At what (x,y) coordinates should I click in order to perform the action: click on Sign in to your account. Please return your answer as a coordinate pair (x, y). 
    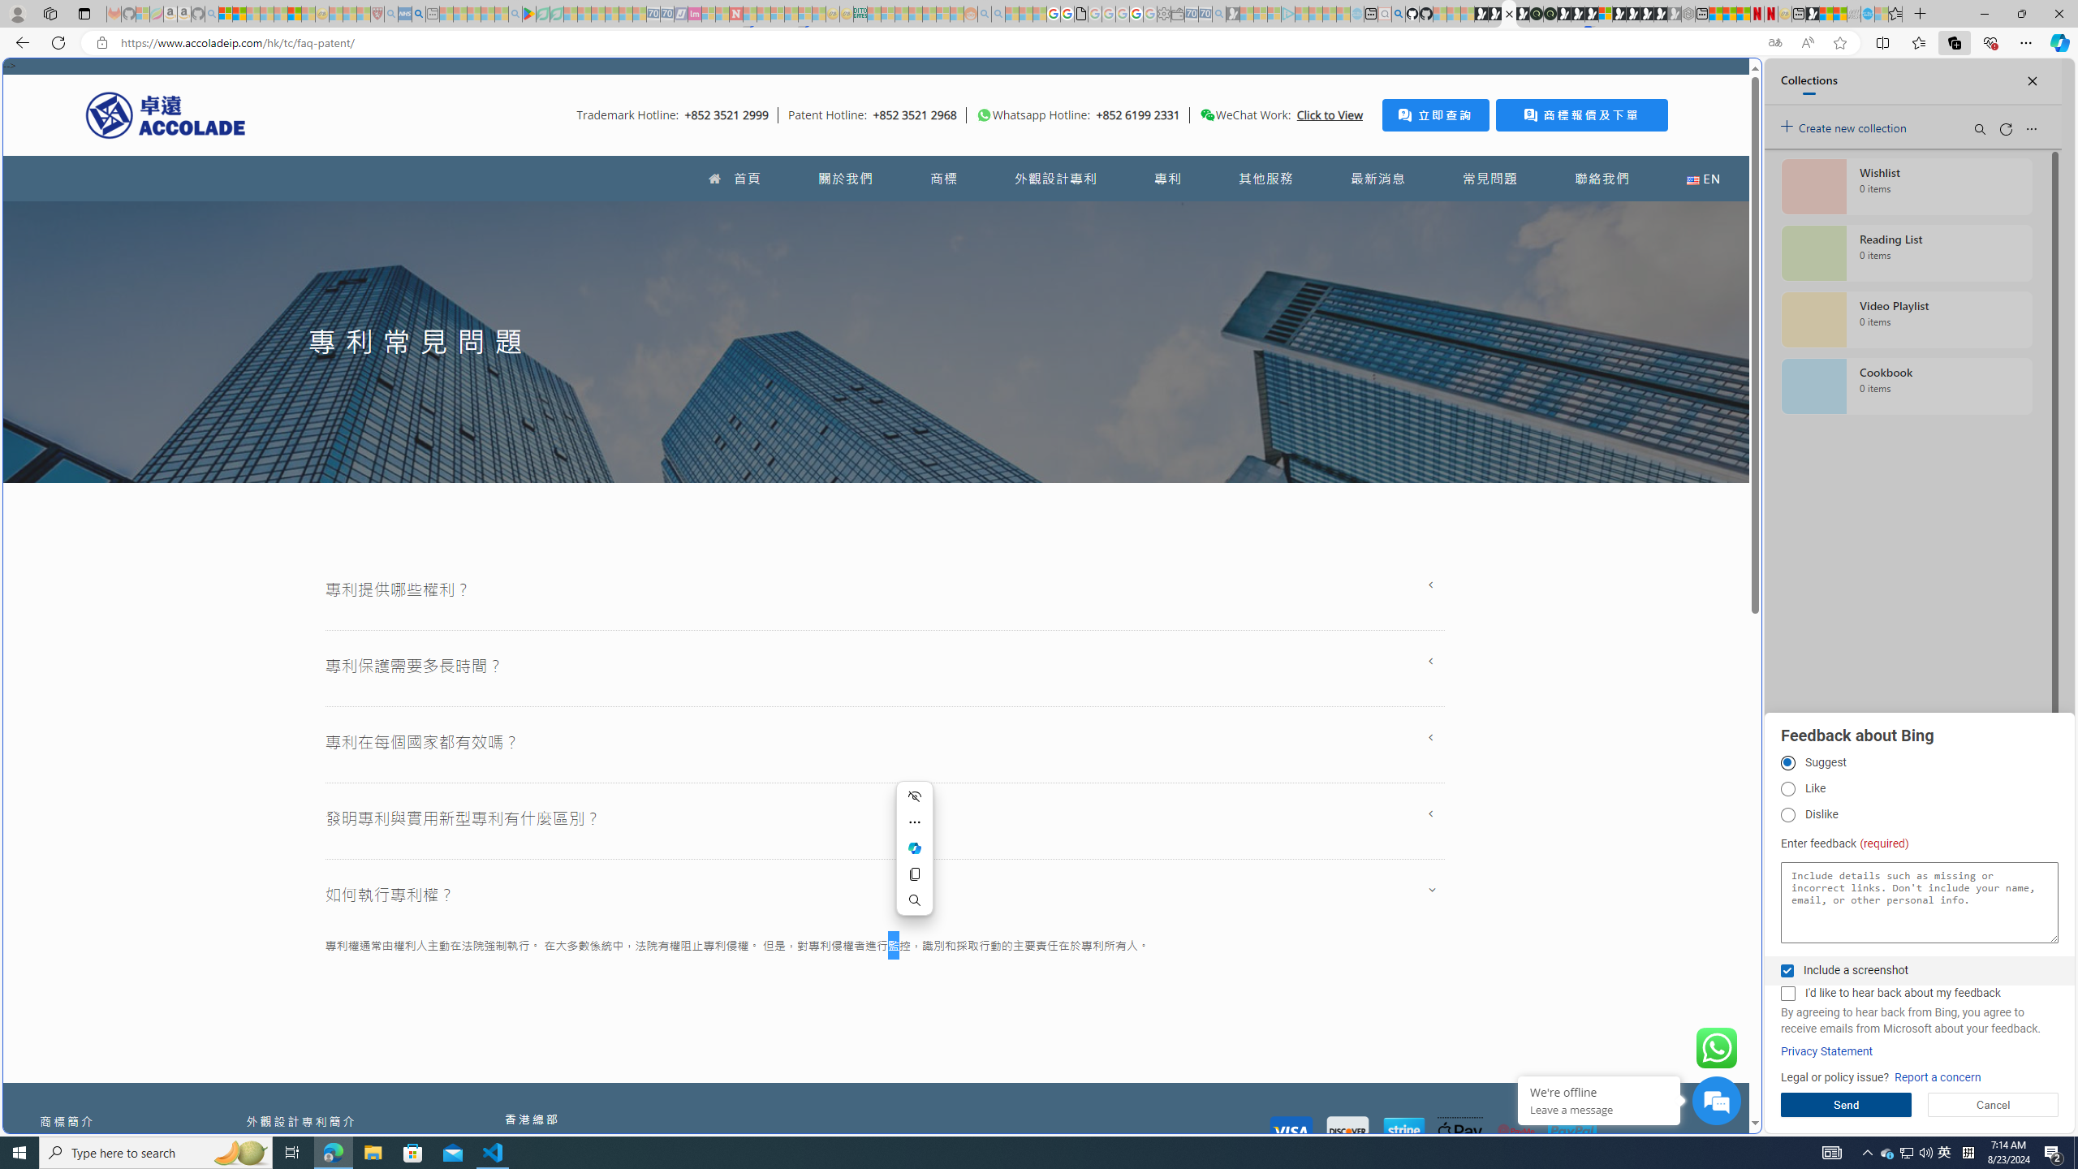
    Looking at the image, I should click on (1605, 14).